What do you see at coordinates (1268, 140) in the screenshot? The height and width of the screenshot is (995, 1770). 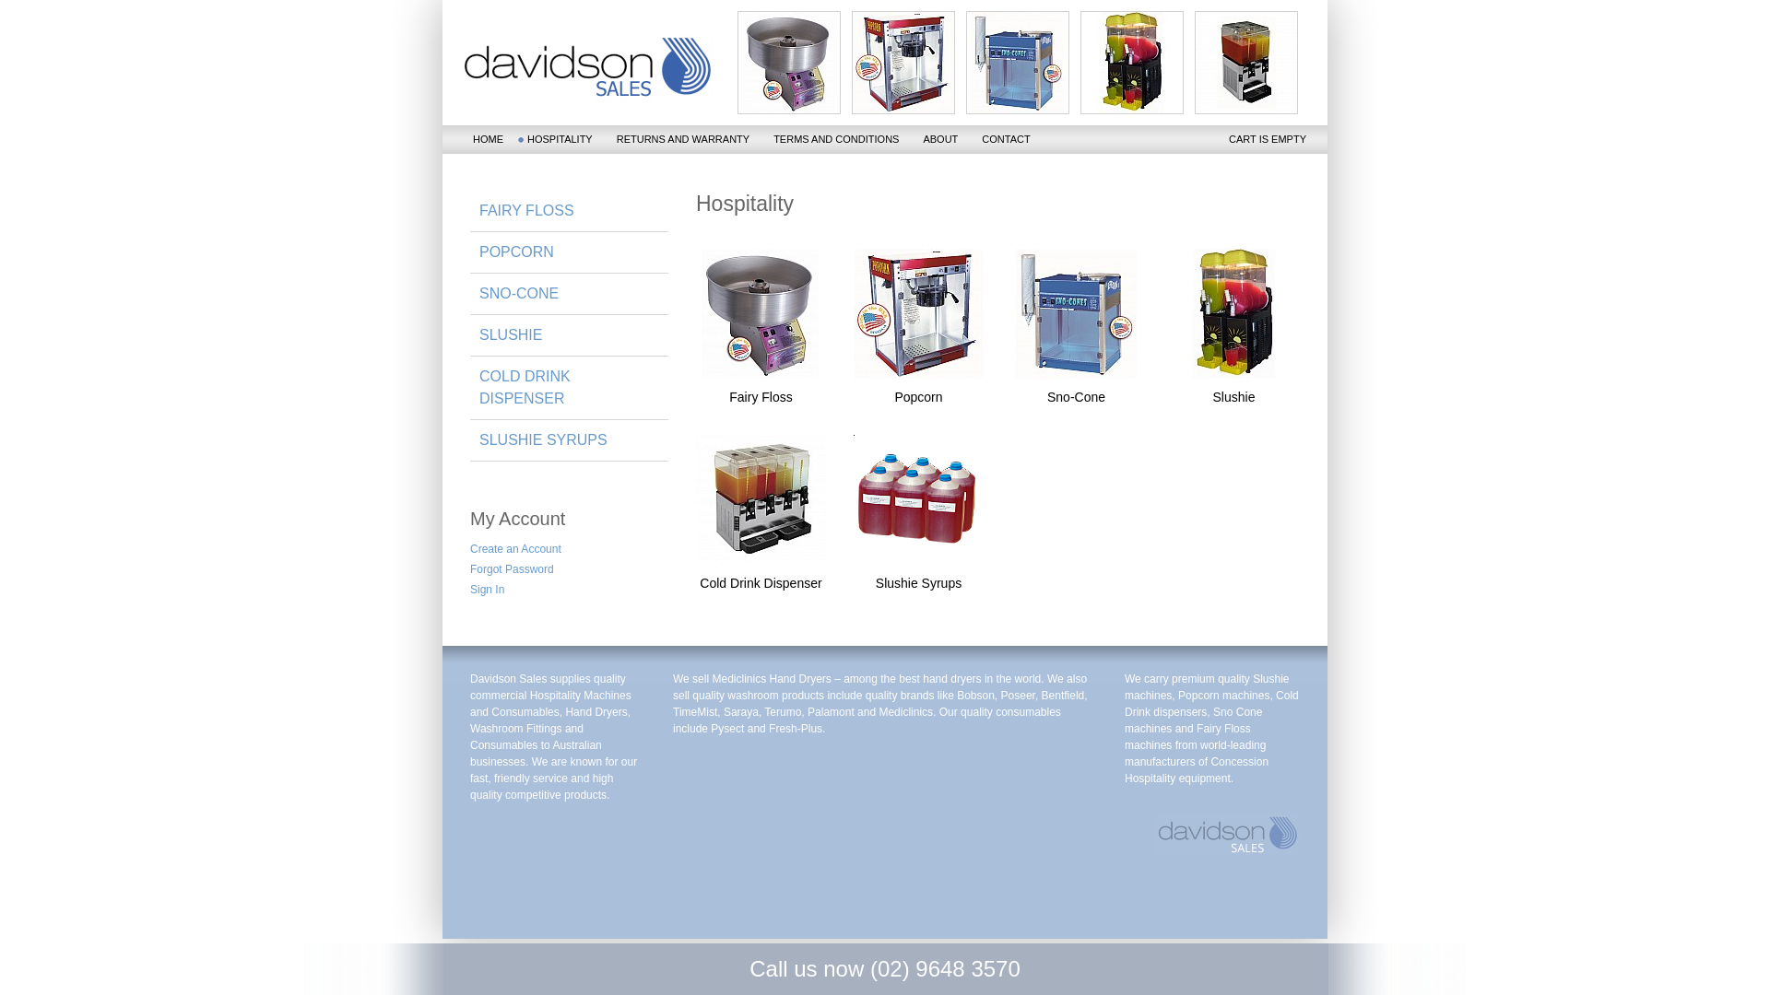 I see `CART IS EMPTY` at bounding box center [1268, 140].